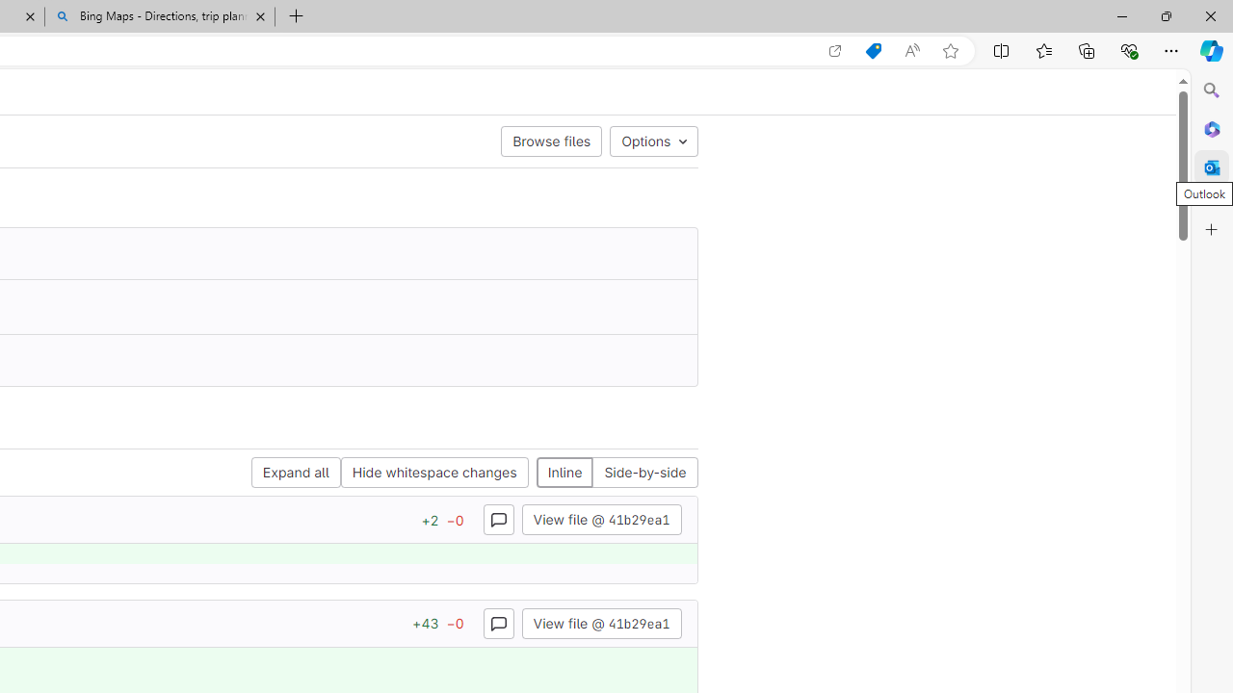  What do you see at coordinates (499, 623) in the screenshot?
I see `Class: s16 gl-icon gl-button-icon ` at bounding box center [499, 623].